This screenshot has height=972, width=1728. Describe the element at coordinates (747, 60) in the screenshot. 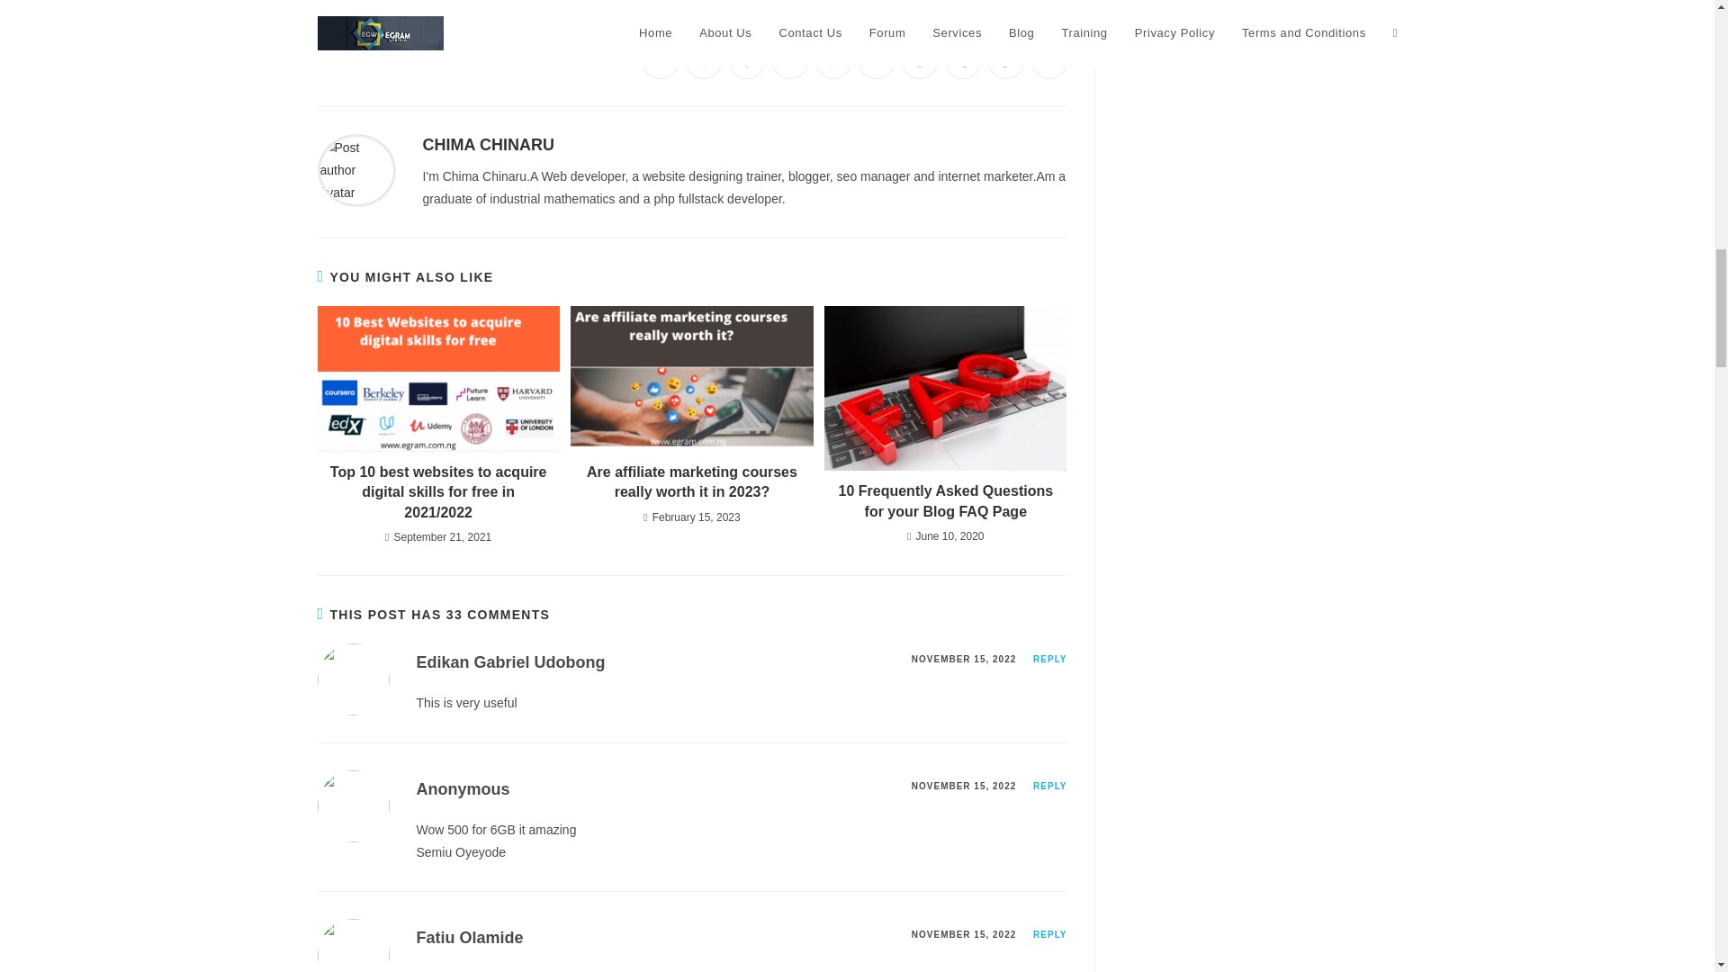

I see `Opens in a new window` at that location.